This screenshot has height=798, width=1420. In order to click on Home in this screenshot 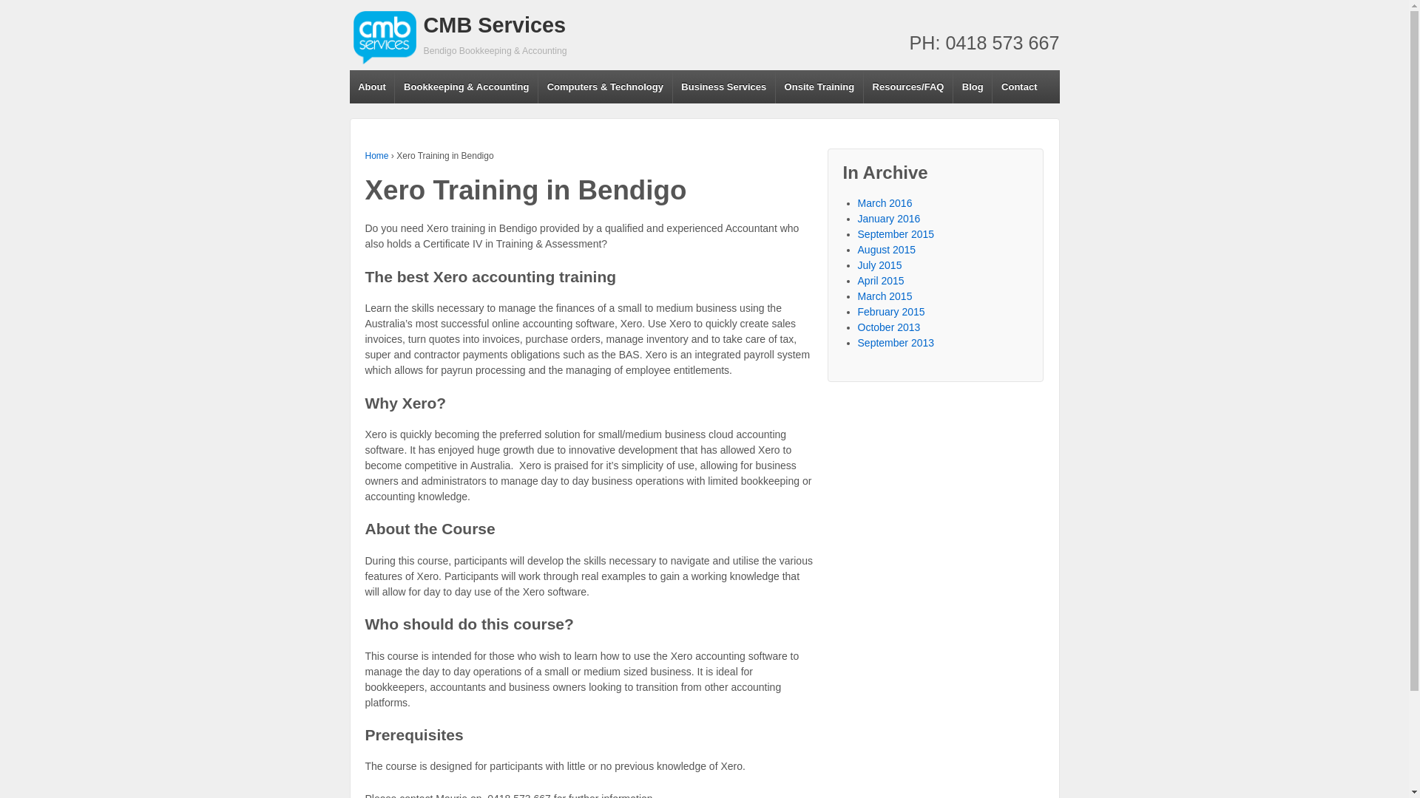, I will do `click(377, 156)`.